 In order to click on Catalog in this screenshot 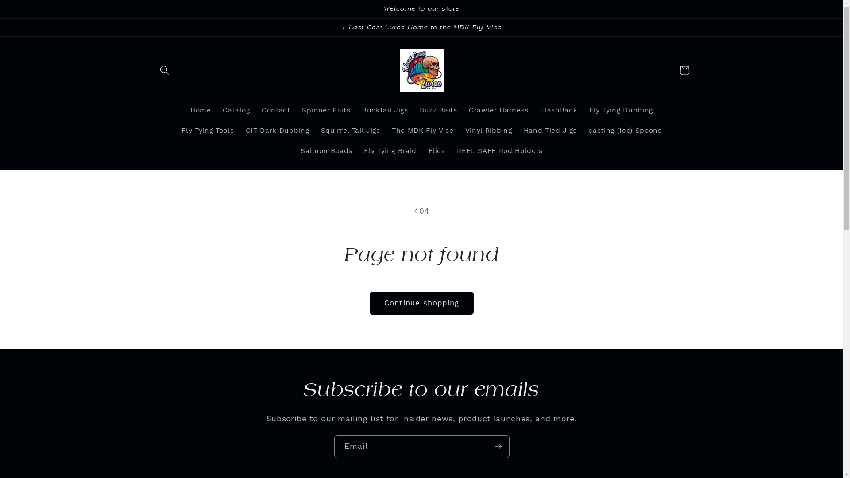, I will do `click(236, 111)`.